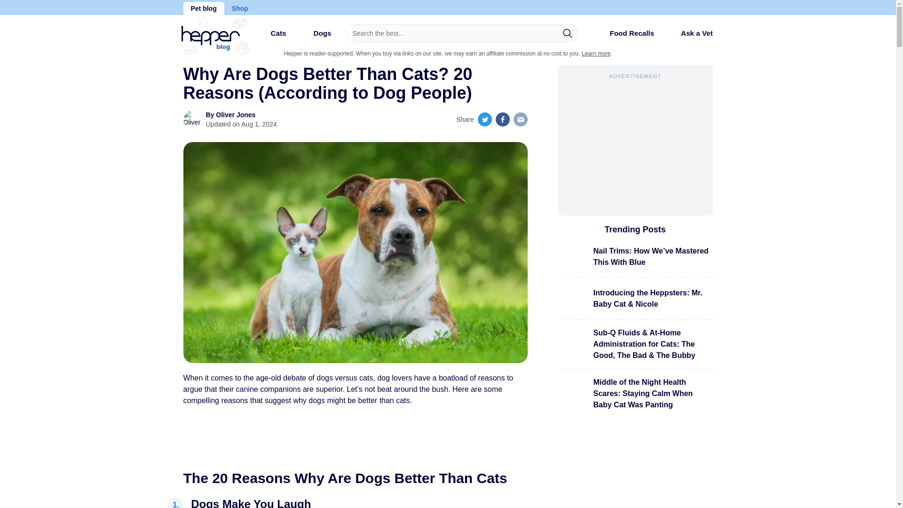 Image resolution: width=903 pixels, height=508 pixels. What do you see at coordinates (624, 37) in the screenshot?
I see `Food Recalls` at bounding box center [624, 37].